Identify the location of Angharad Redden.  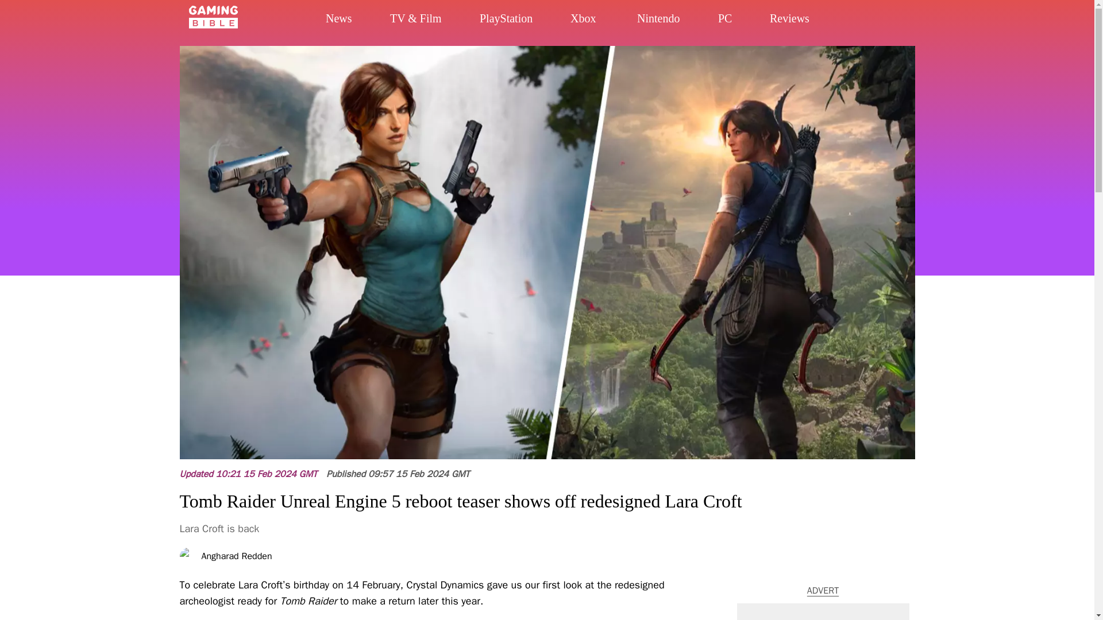
(236, 556).